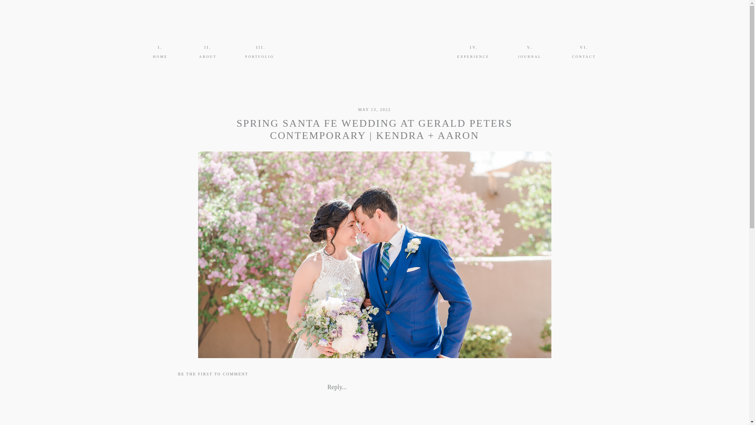 The height and width of the screenshot is (425, 755). I want to click on EXPERIENCE, so click(472, 57).